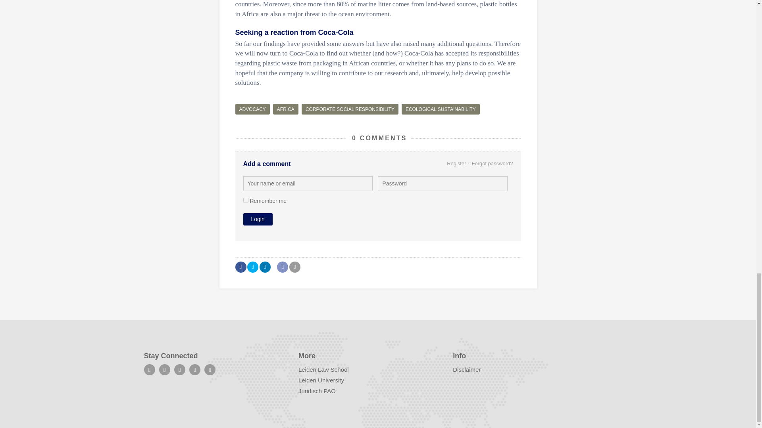 This screenshot has height=428, width=762. What do you see at coordinates (252, 109) in the screenshot?
I see `ADVOCACY` at bounding box center [252, 109].